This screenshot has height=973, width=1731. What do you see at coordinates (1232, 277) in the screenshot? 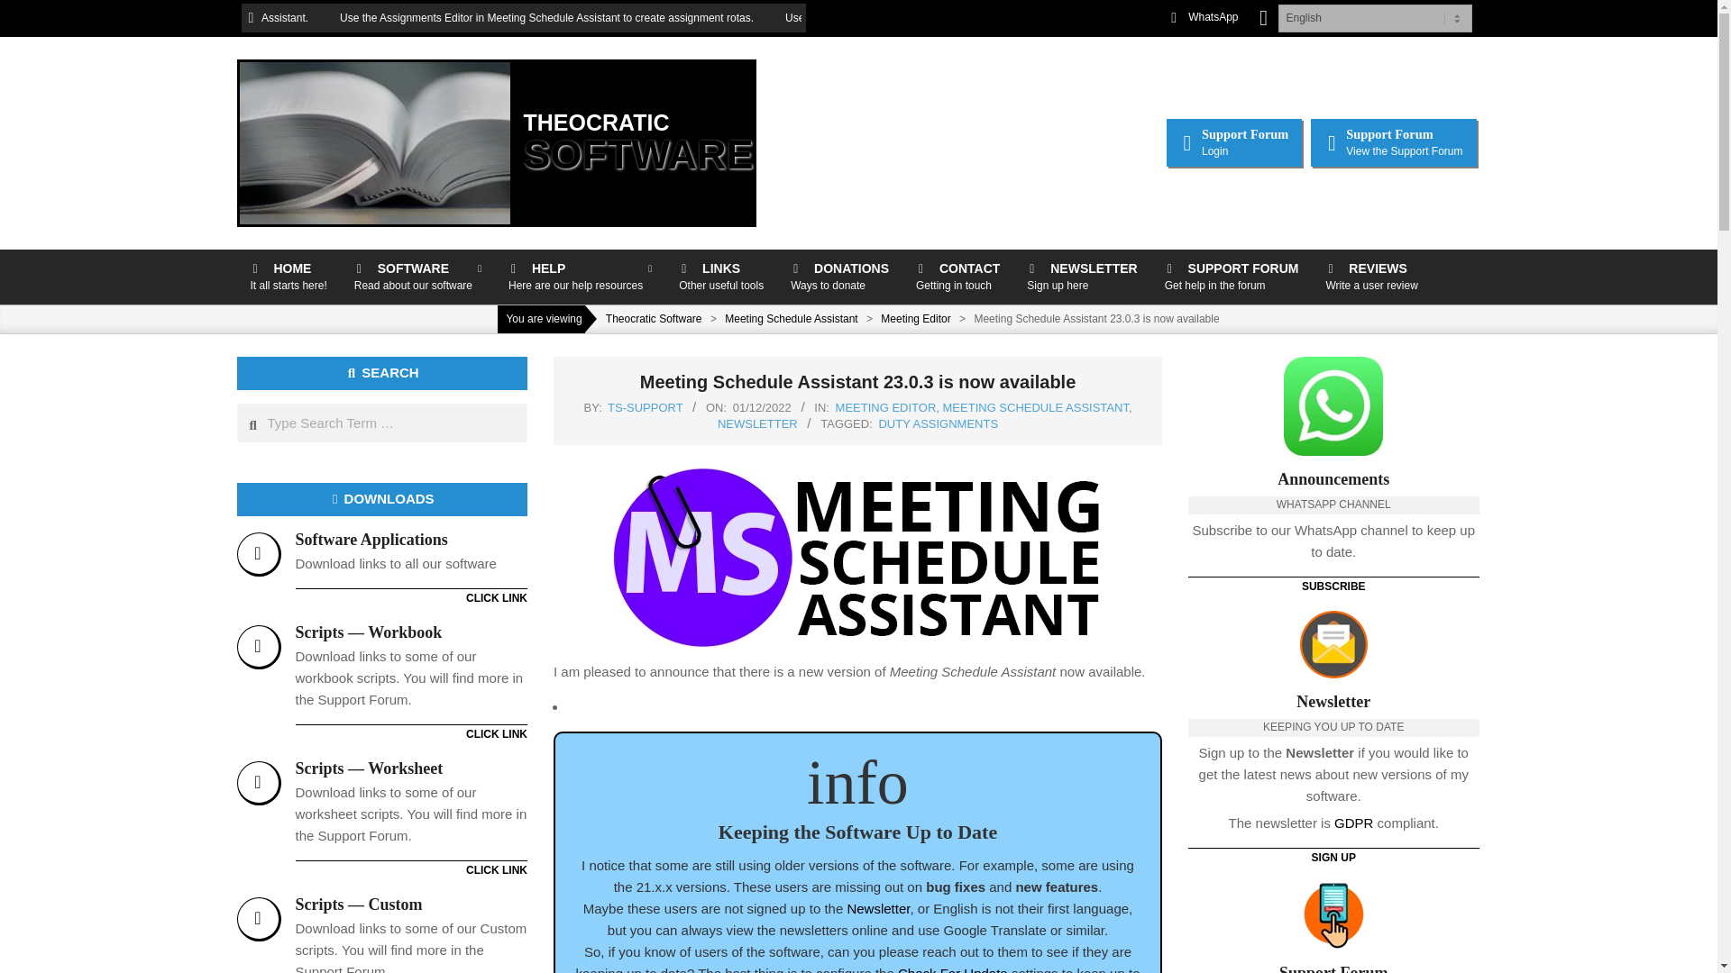
I see `Go to the Meeting Schedule Assistant category archives.` at bounding box center [1232, 277].